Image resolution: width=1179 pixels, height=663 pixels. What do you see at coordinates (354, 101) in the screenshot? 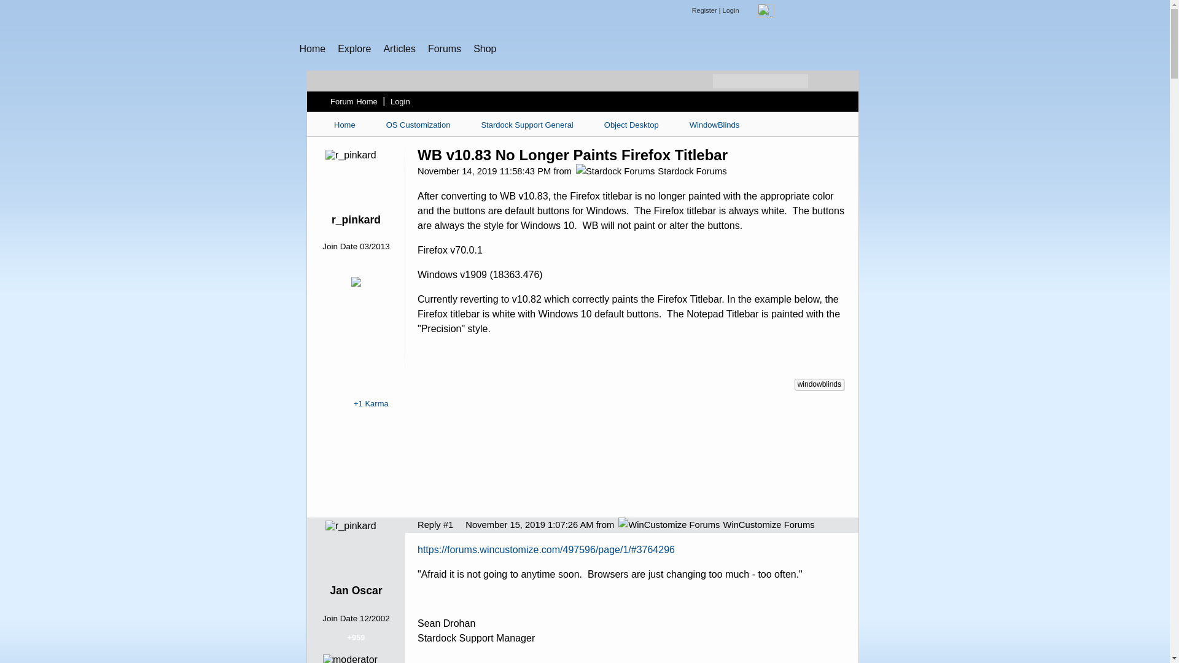
I see `Forum Home` at bounding box center [354, 101].